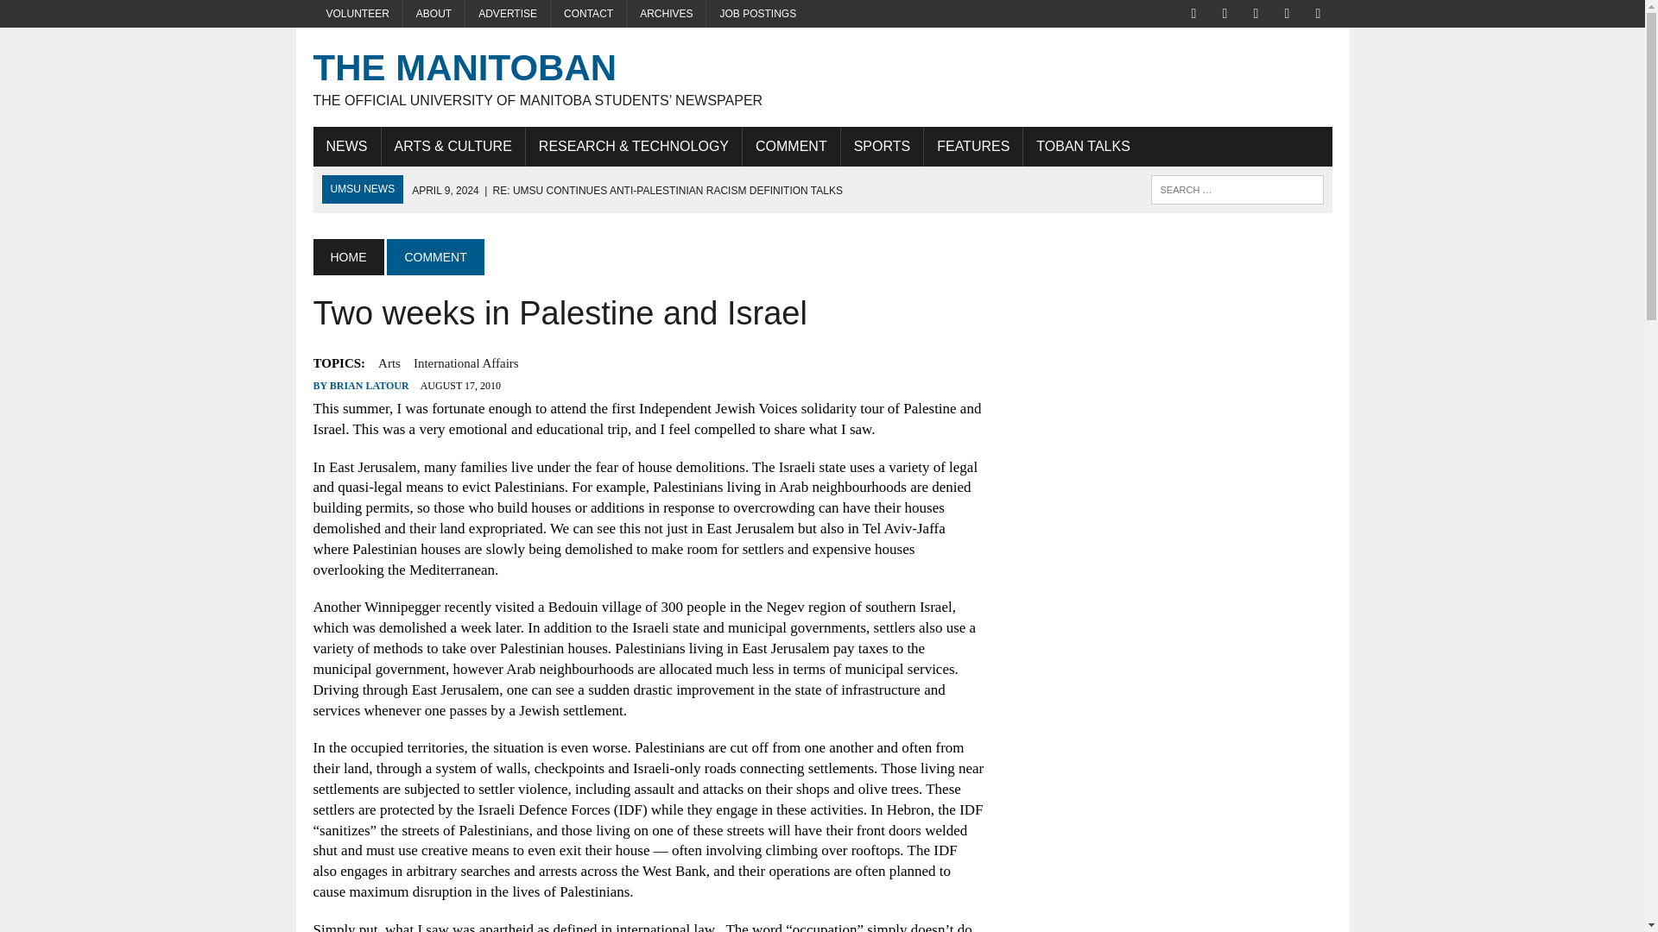 This screenshot has height=932, width=1658. What do you see at coordinates (822, 77) in the screenshot?
I see `The Manitoban` at bounding box center [822, 77].